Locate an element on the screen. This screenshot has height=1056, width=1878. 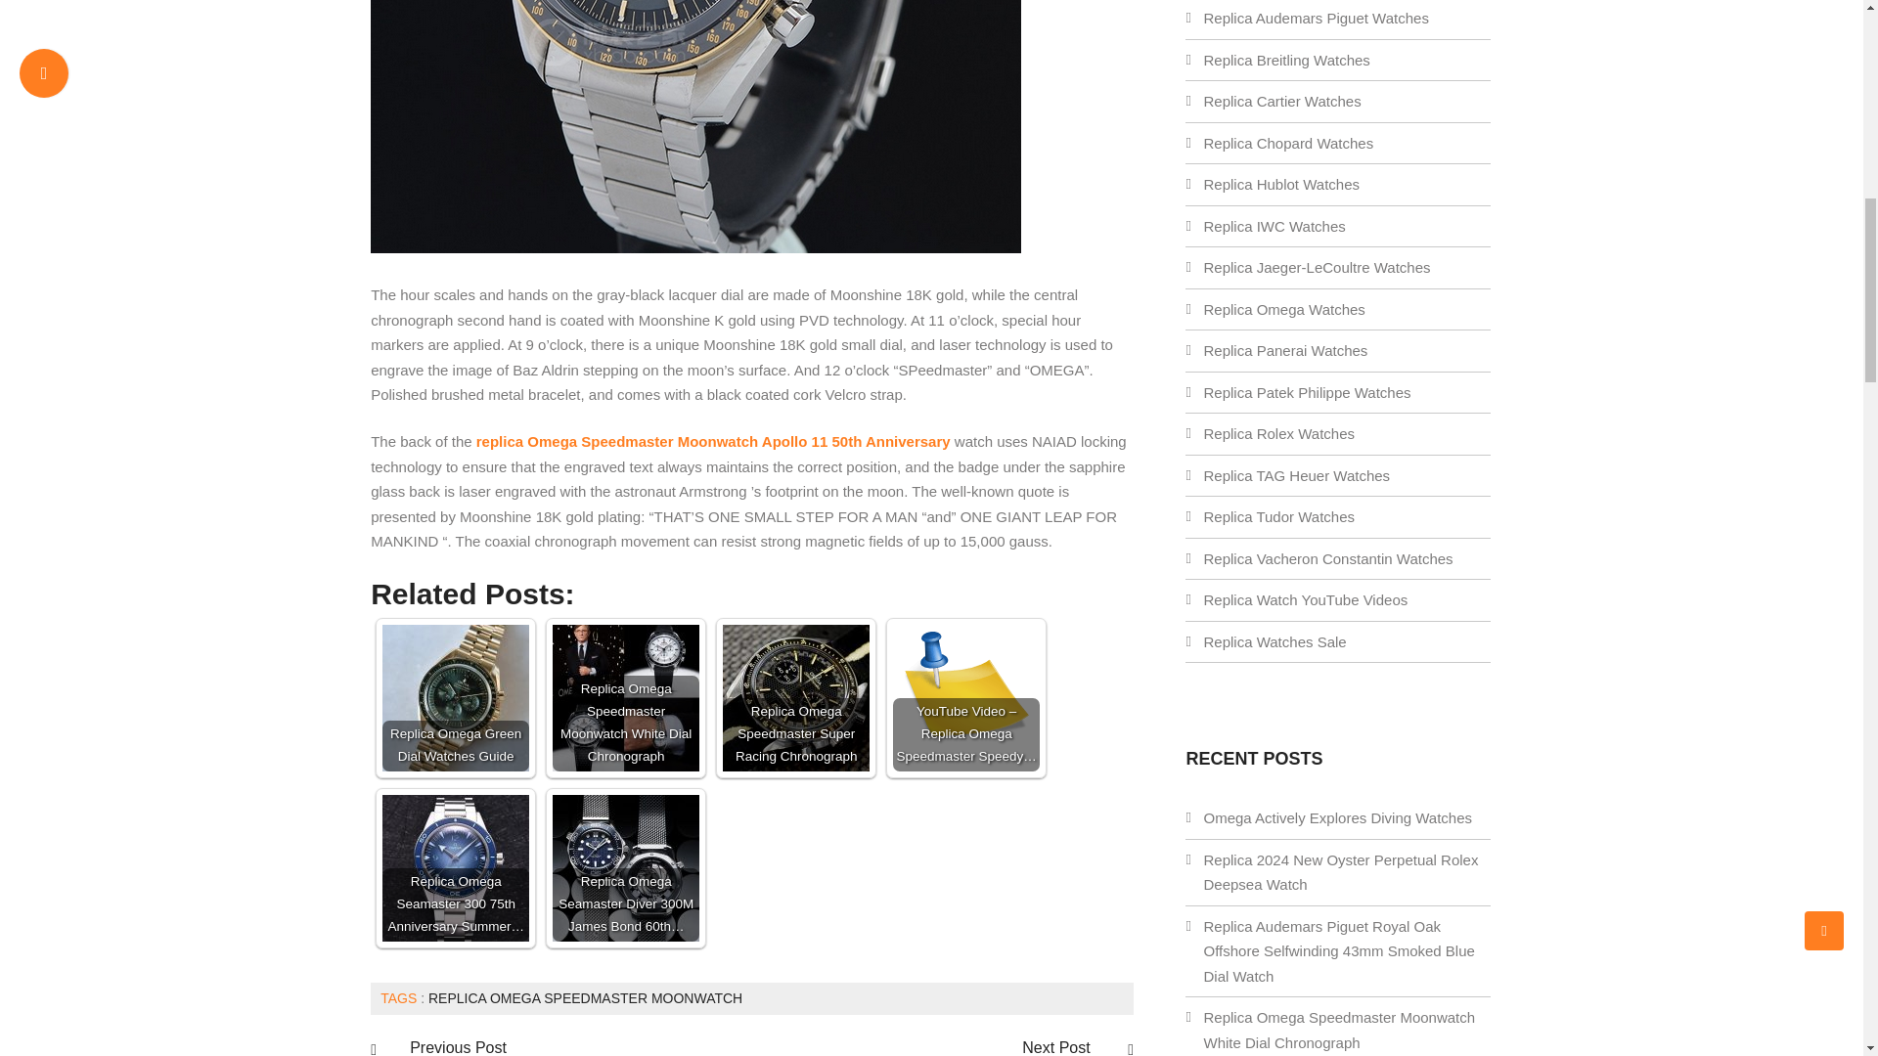
Next Post  is located at coordinates (1058, 1045).